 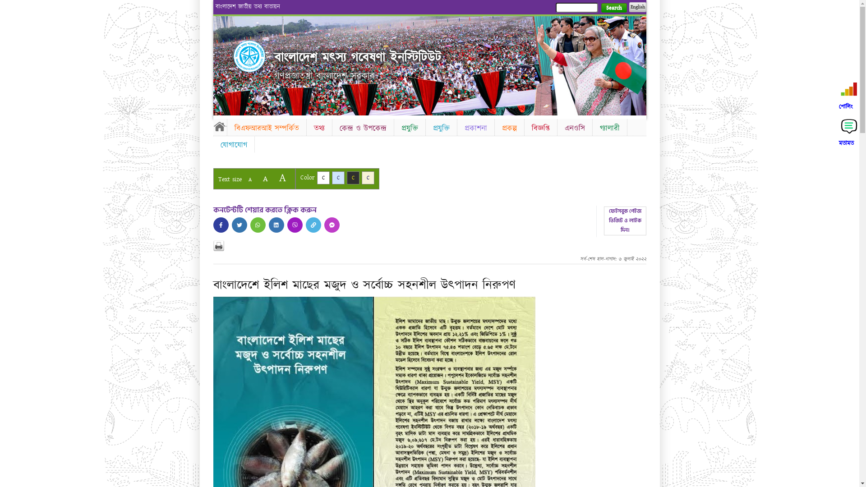 I want to click on A, so click(x=265, y=179).